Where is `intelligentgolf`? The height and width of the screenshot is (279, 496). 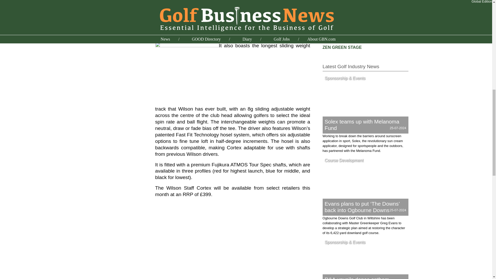
intelligentgolf is located at coordinates (336, 1).